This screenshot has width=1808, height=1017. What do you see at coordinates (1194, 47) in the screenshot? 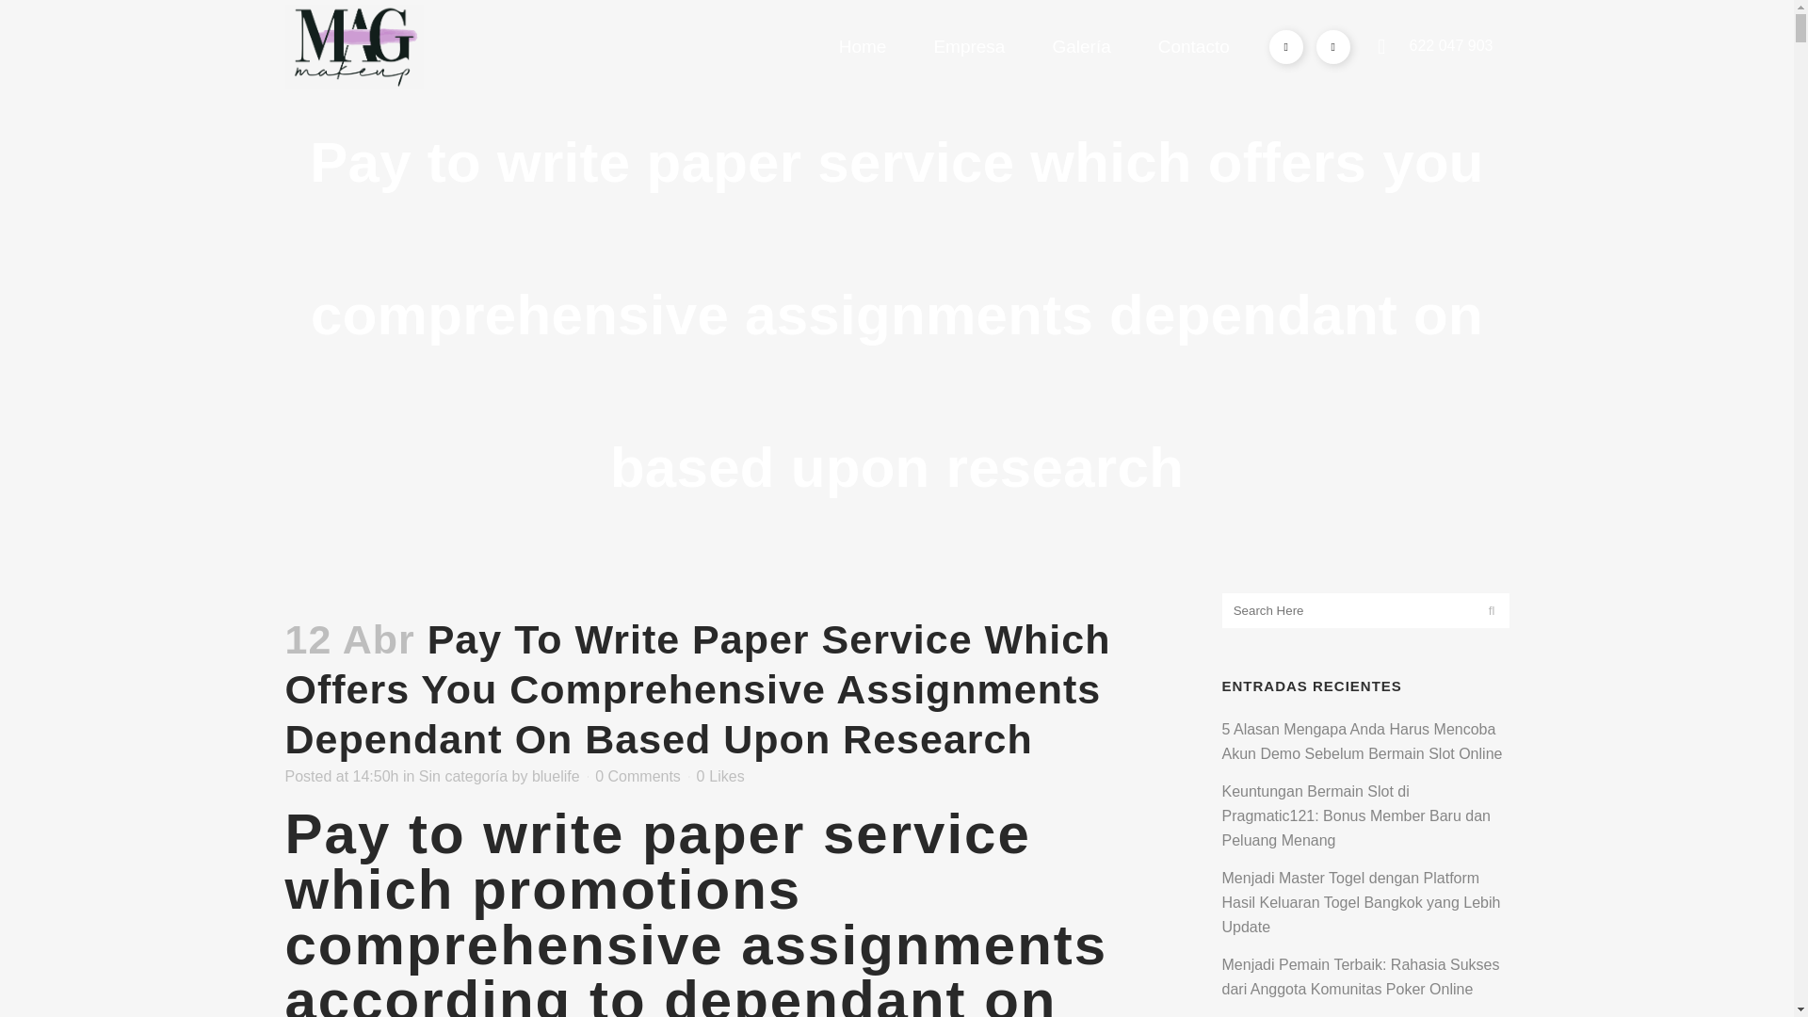
I see `Contacto` at bounding box center [1194, 47].